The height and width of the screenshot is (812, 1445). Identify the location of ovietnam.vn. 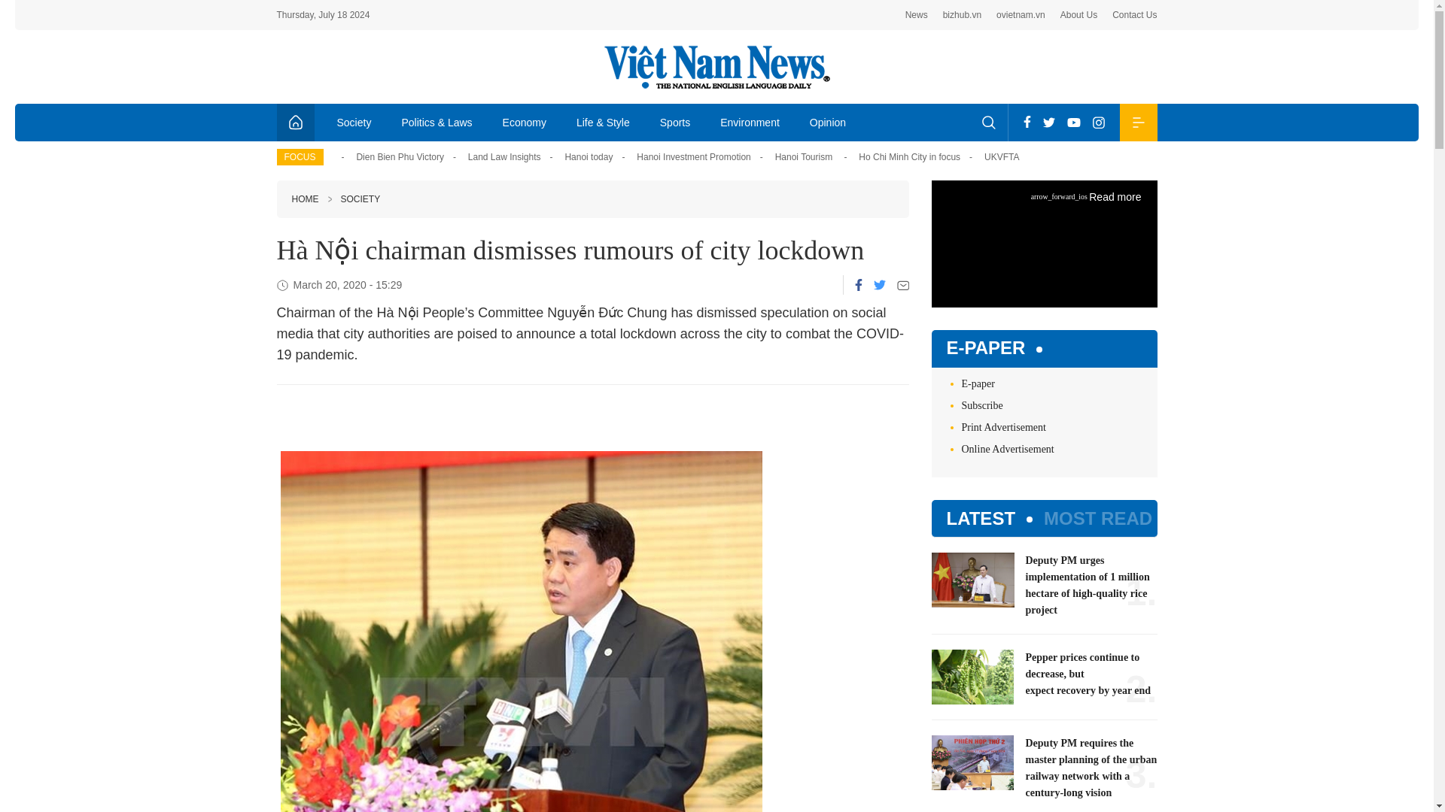
(1021, 15).